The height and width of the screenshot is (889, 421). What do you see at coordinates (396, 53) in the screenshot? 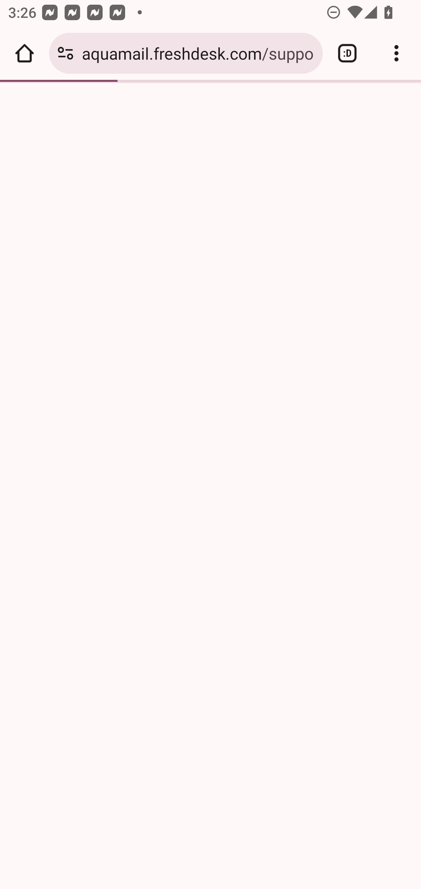
I see `Customize and control Google Chrome` at bounding box center [396, 53].